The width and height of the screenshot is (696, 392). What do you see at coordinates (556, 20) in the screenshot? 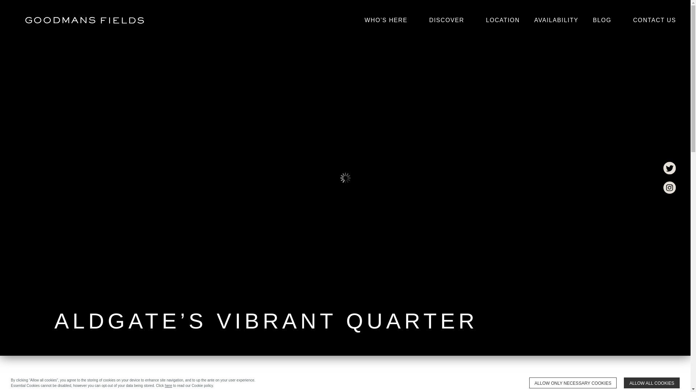
I see `AVAILABILITY` at bounding box center [556, 20].